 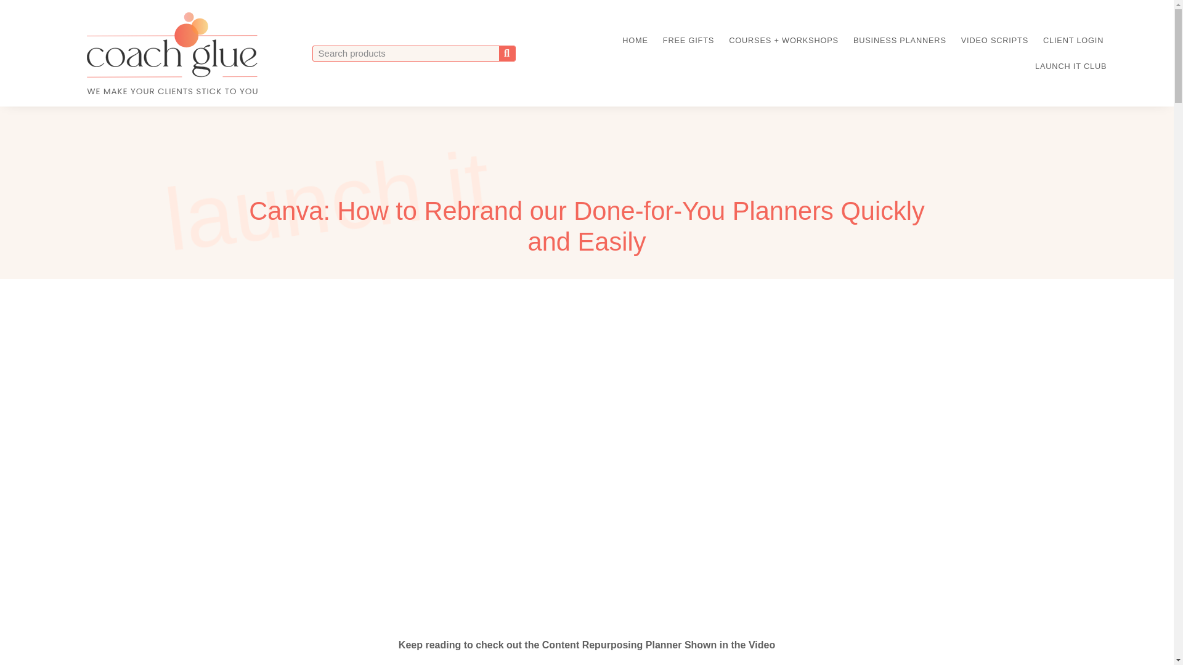 I want to click on FREE GIFTS, so click(x=688, y=41).